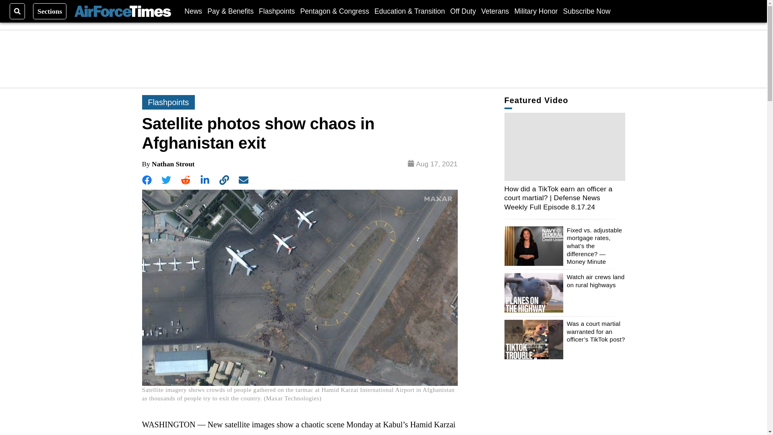  I want to click on Flashpoints, so click(277, 11).